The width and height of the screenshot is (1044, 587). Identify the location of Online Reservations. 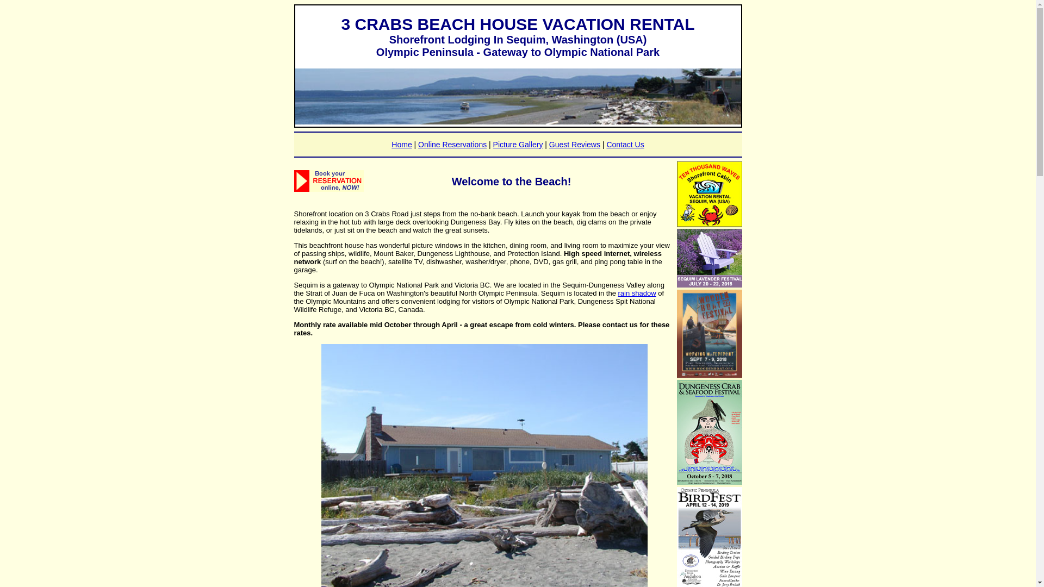
(452, 145).